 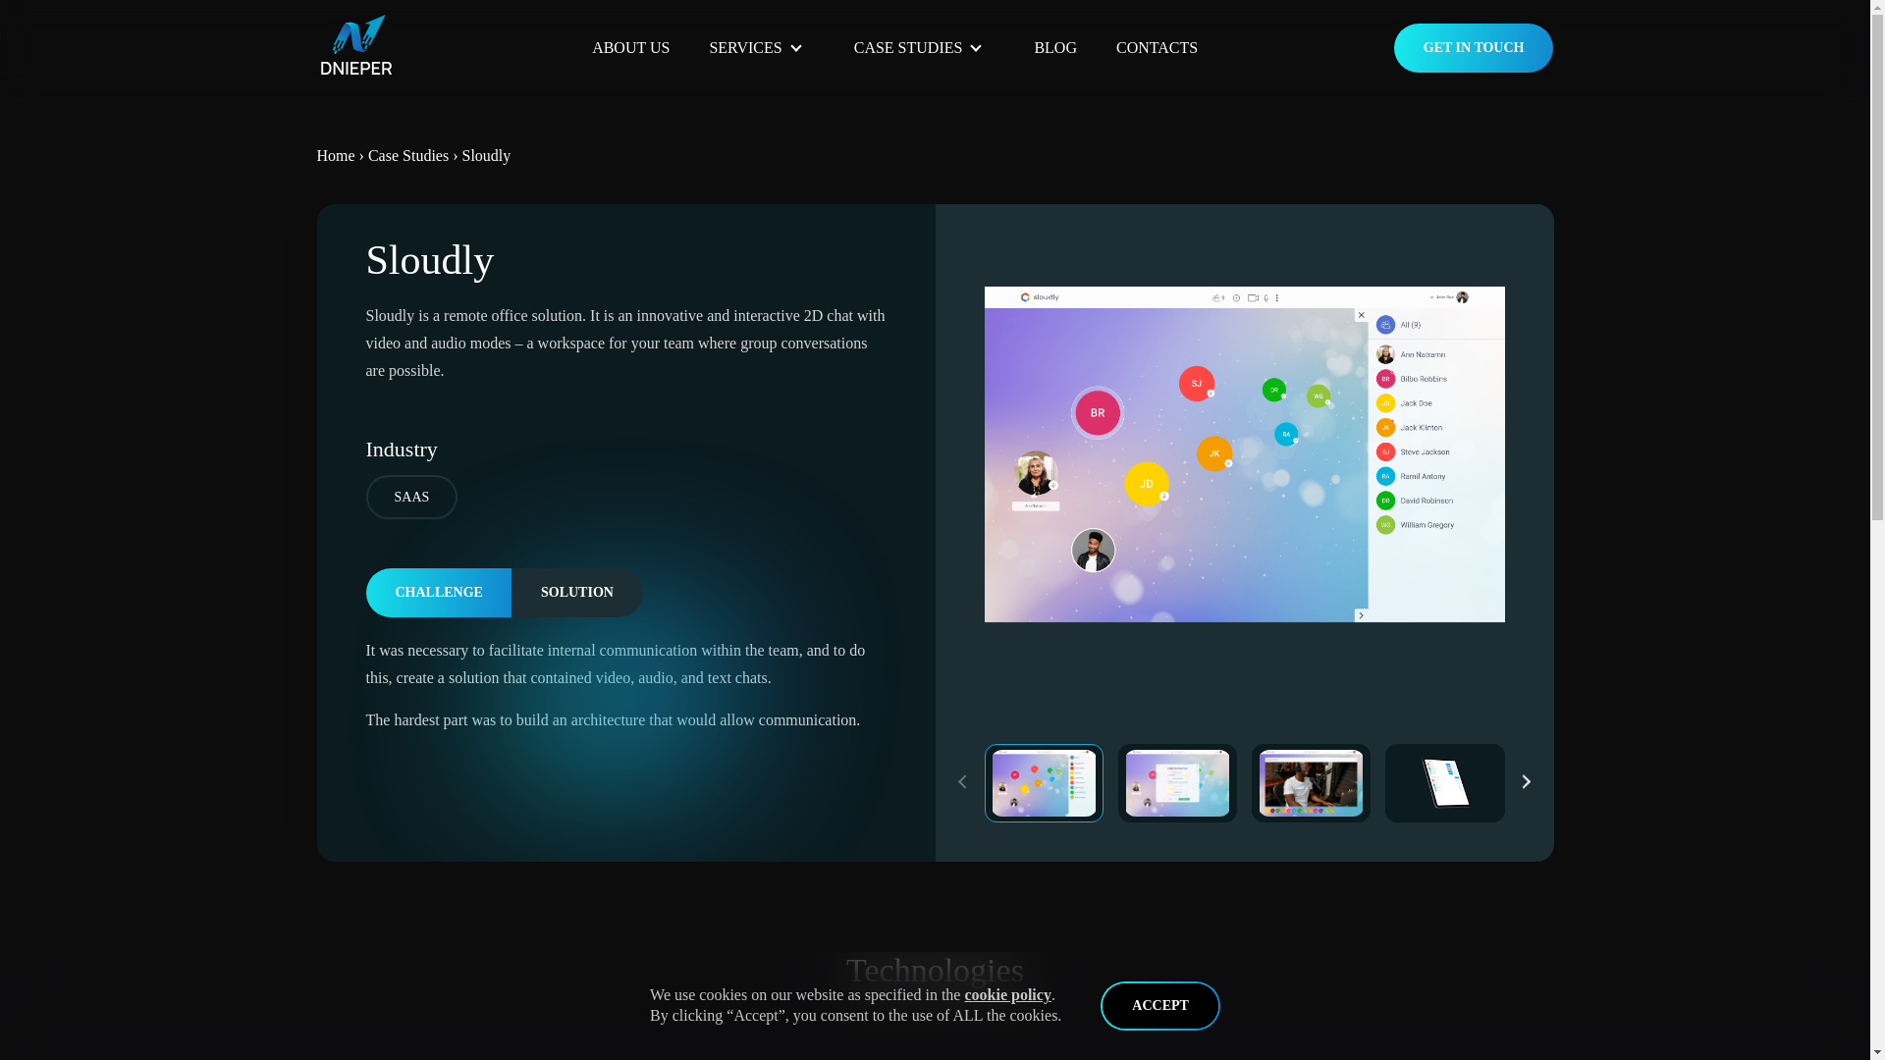 What do you see at coordinates (917, 6) in the screenshot?
I see `CASE STUDIES` at bounding box center [917, 6].